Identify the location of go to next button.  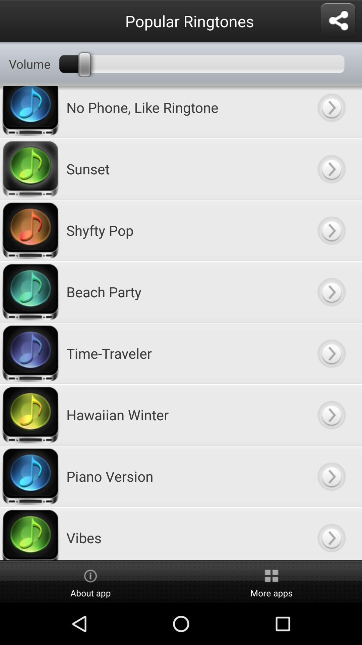
(331, 415).